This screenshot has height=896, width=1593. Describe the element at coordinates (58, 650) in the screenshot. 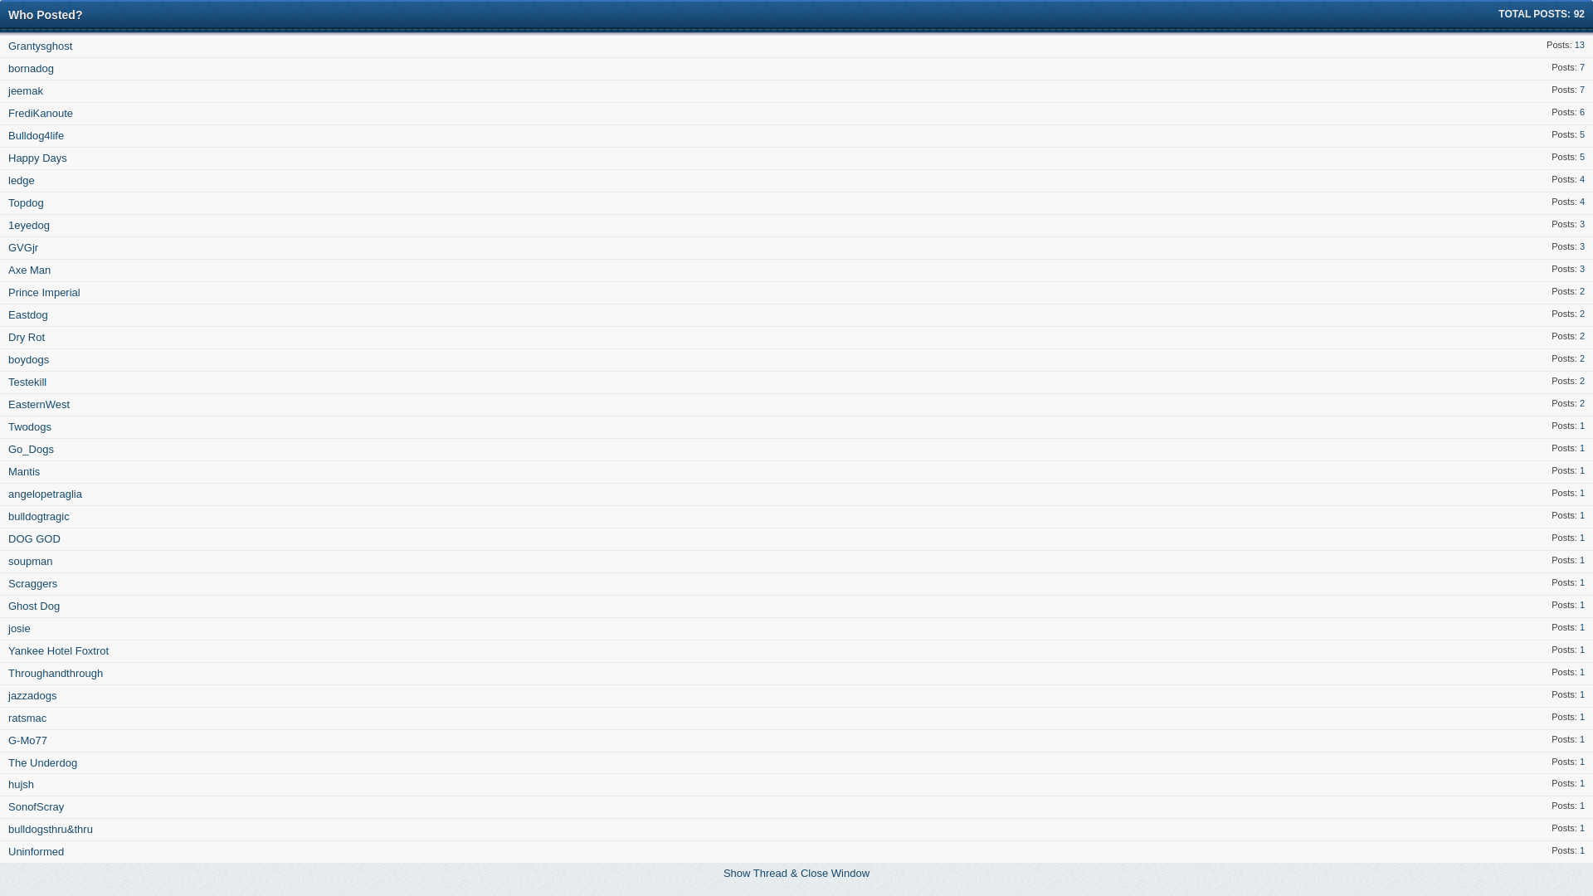

I see `Yankee Hotel Foxtrot` at that location.